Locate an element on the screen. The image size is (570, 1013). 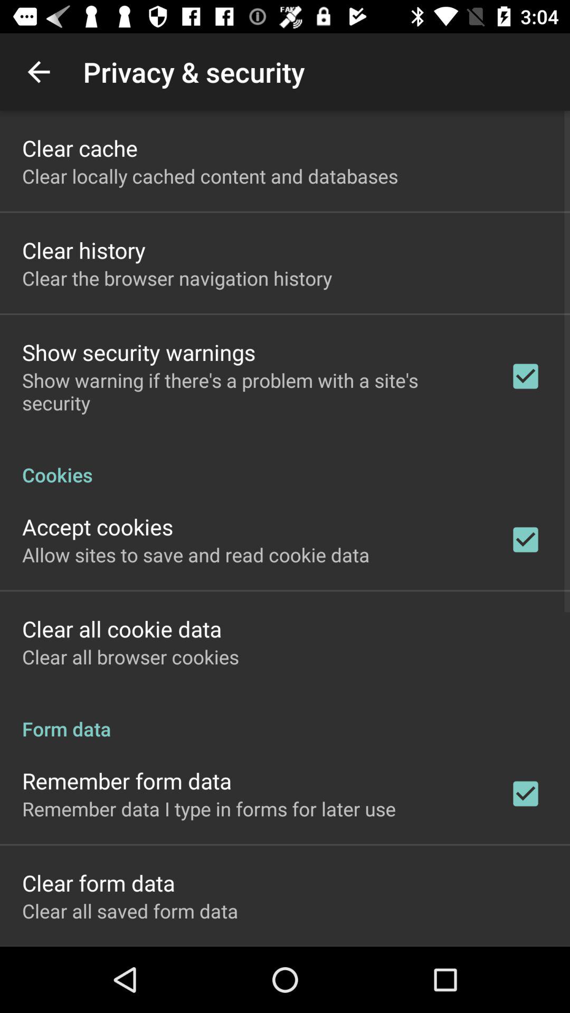
choose clear cache item is located at coordinates (80, 148).